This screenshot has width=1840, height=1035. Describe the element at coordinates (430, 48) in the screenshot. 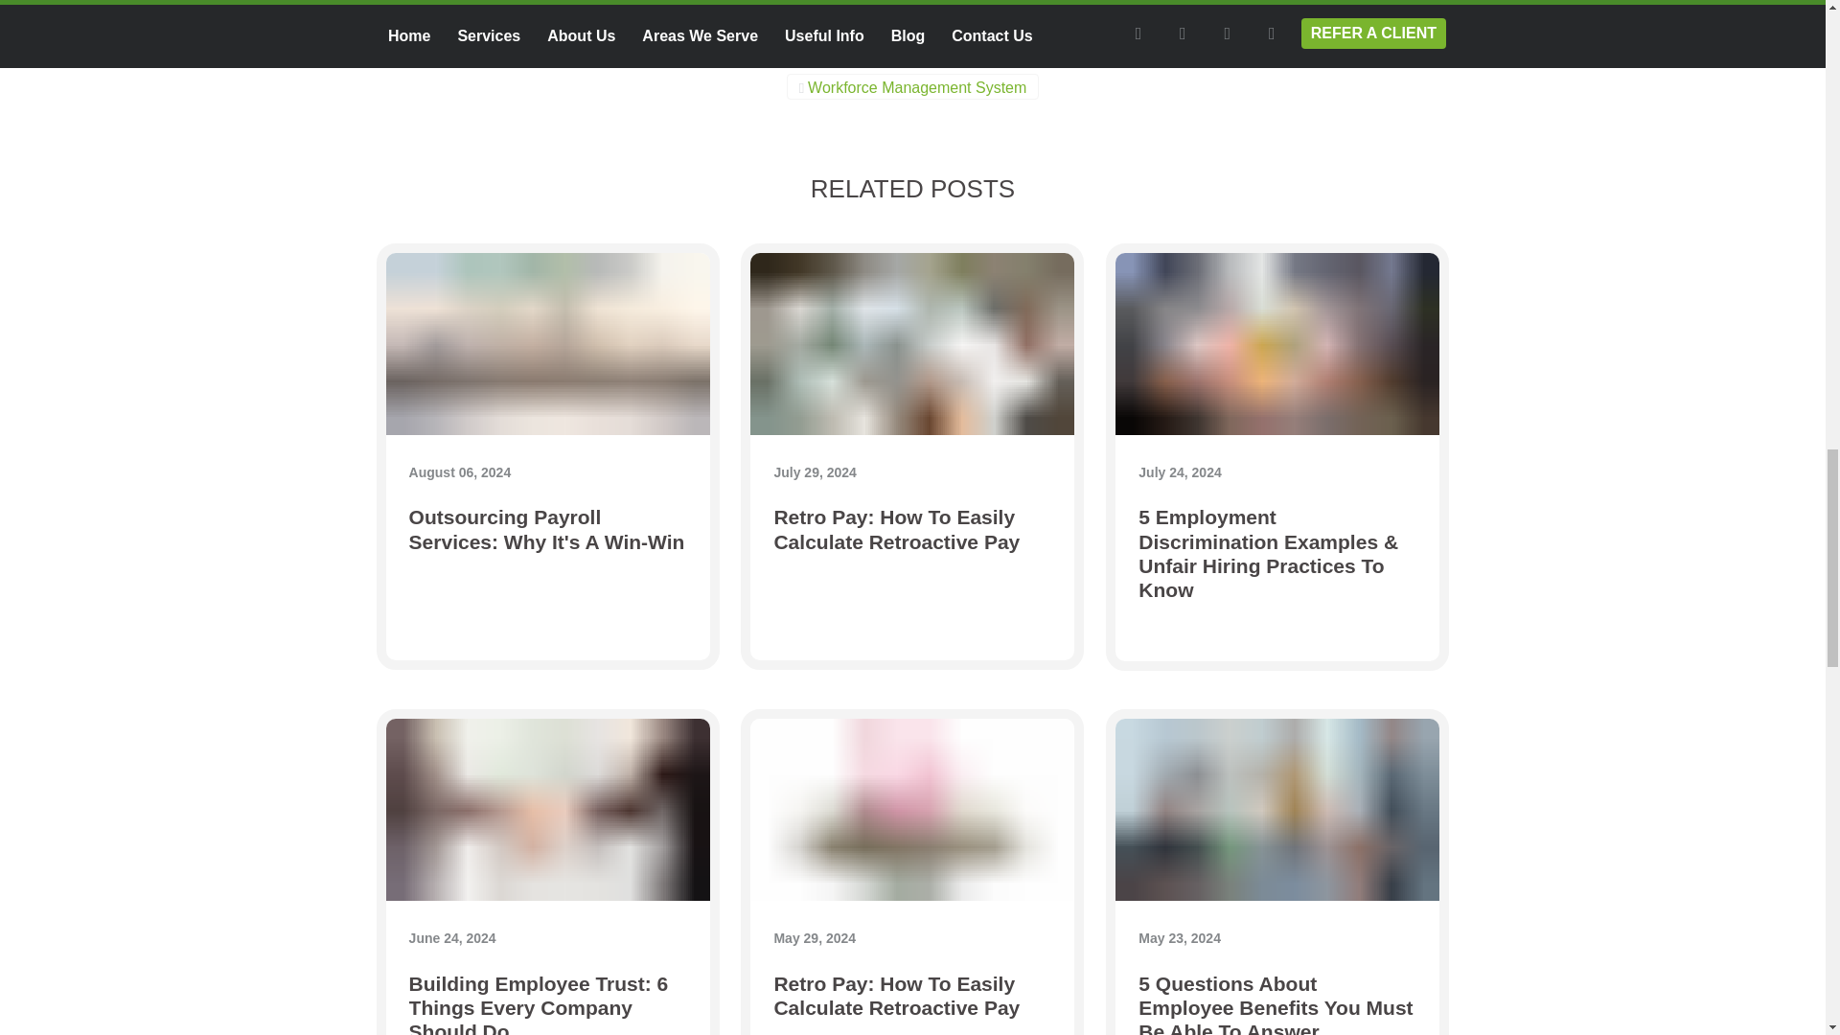

I see `All` at that location.